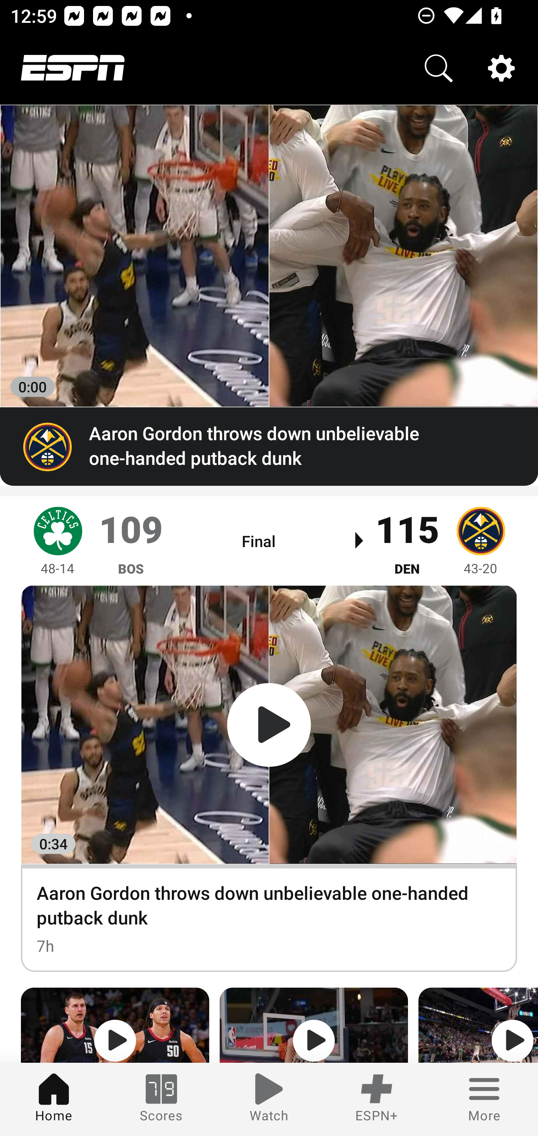 This screenshot has width=538, height=1136. Describe the element at coordinates (501, 68) in the screenshot. I see `Settings` at that location.